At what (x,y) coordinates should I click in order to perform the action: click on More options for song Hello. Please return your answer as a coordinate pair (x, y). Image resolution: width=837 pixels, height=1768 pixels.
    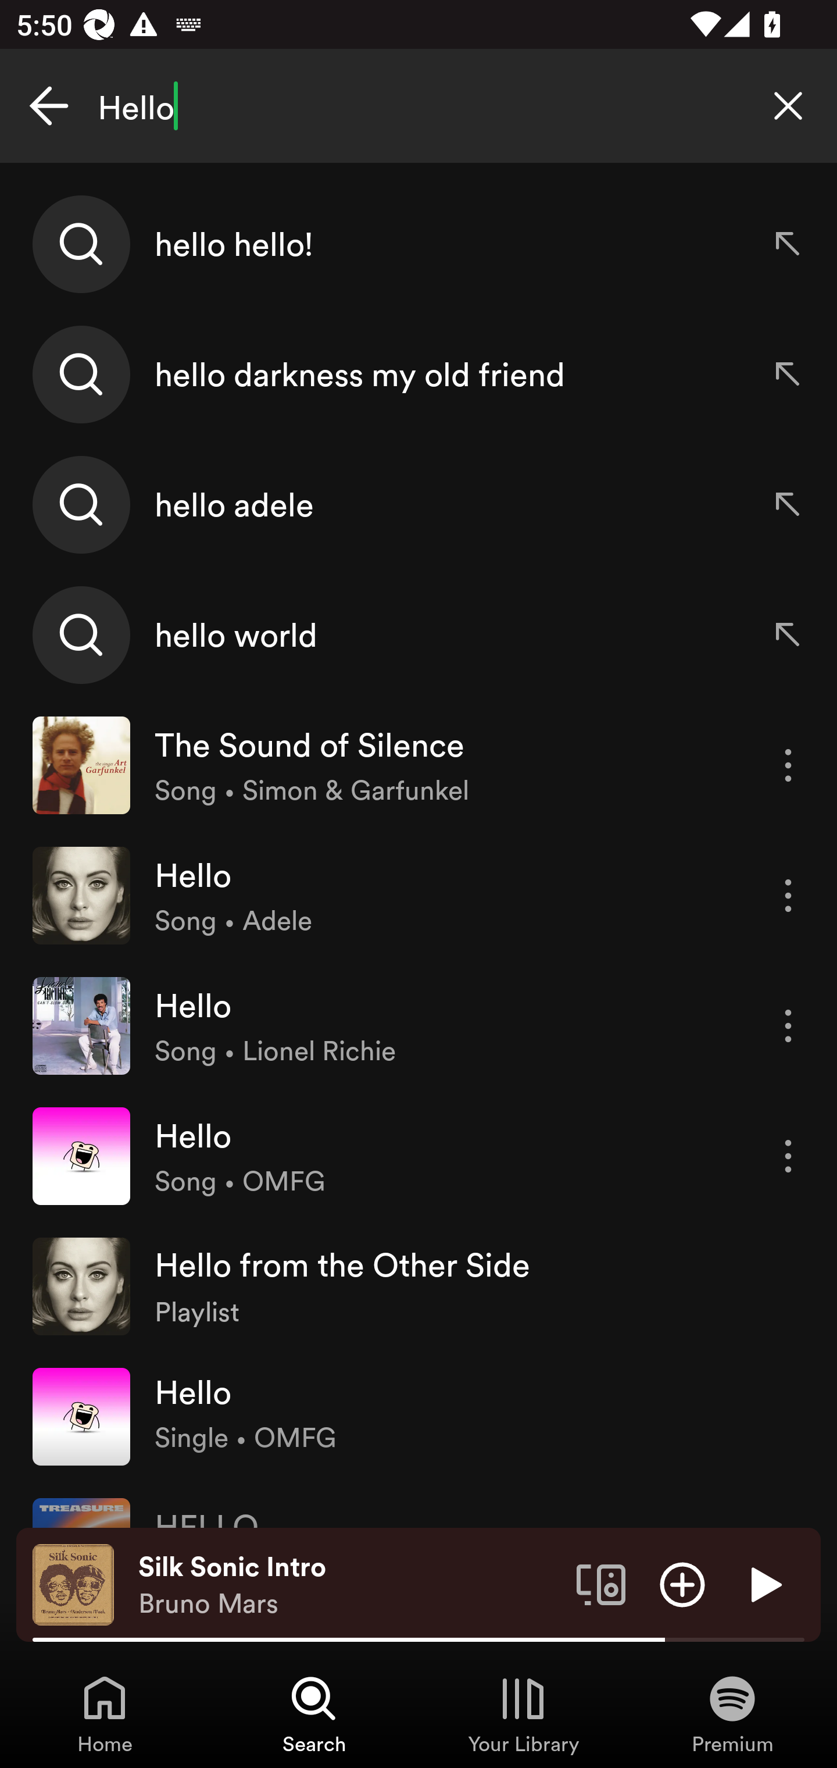
    Looking at the image, I should click on (788, 896).